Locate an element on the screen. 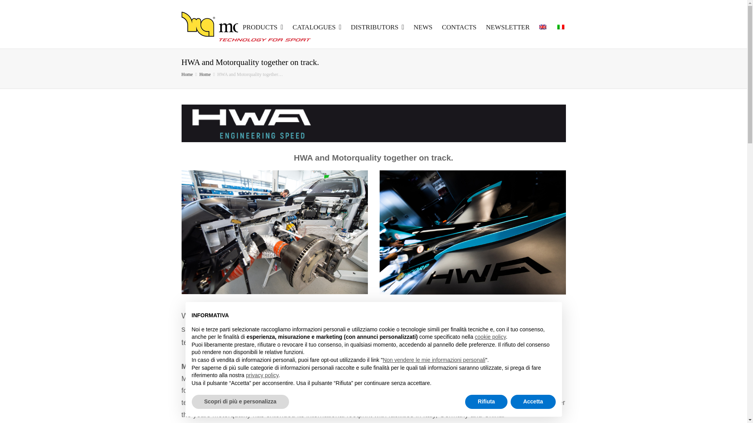 This screenshot has height=423, width=753. English is located at coordinates (542, 27).